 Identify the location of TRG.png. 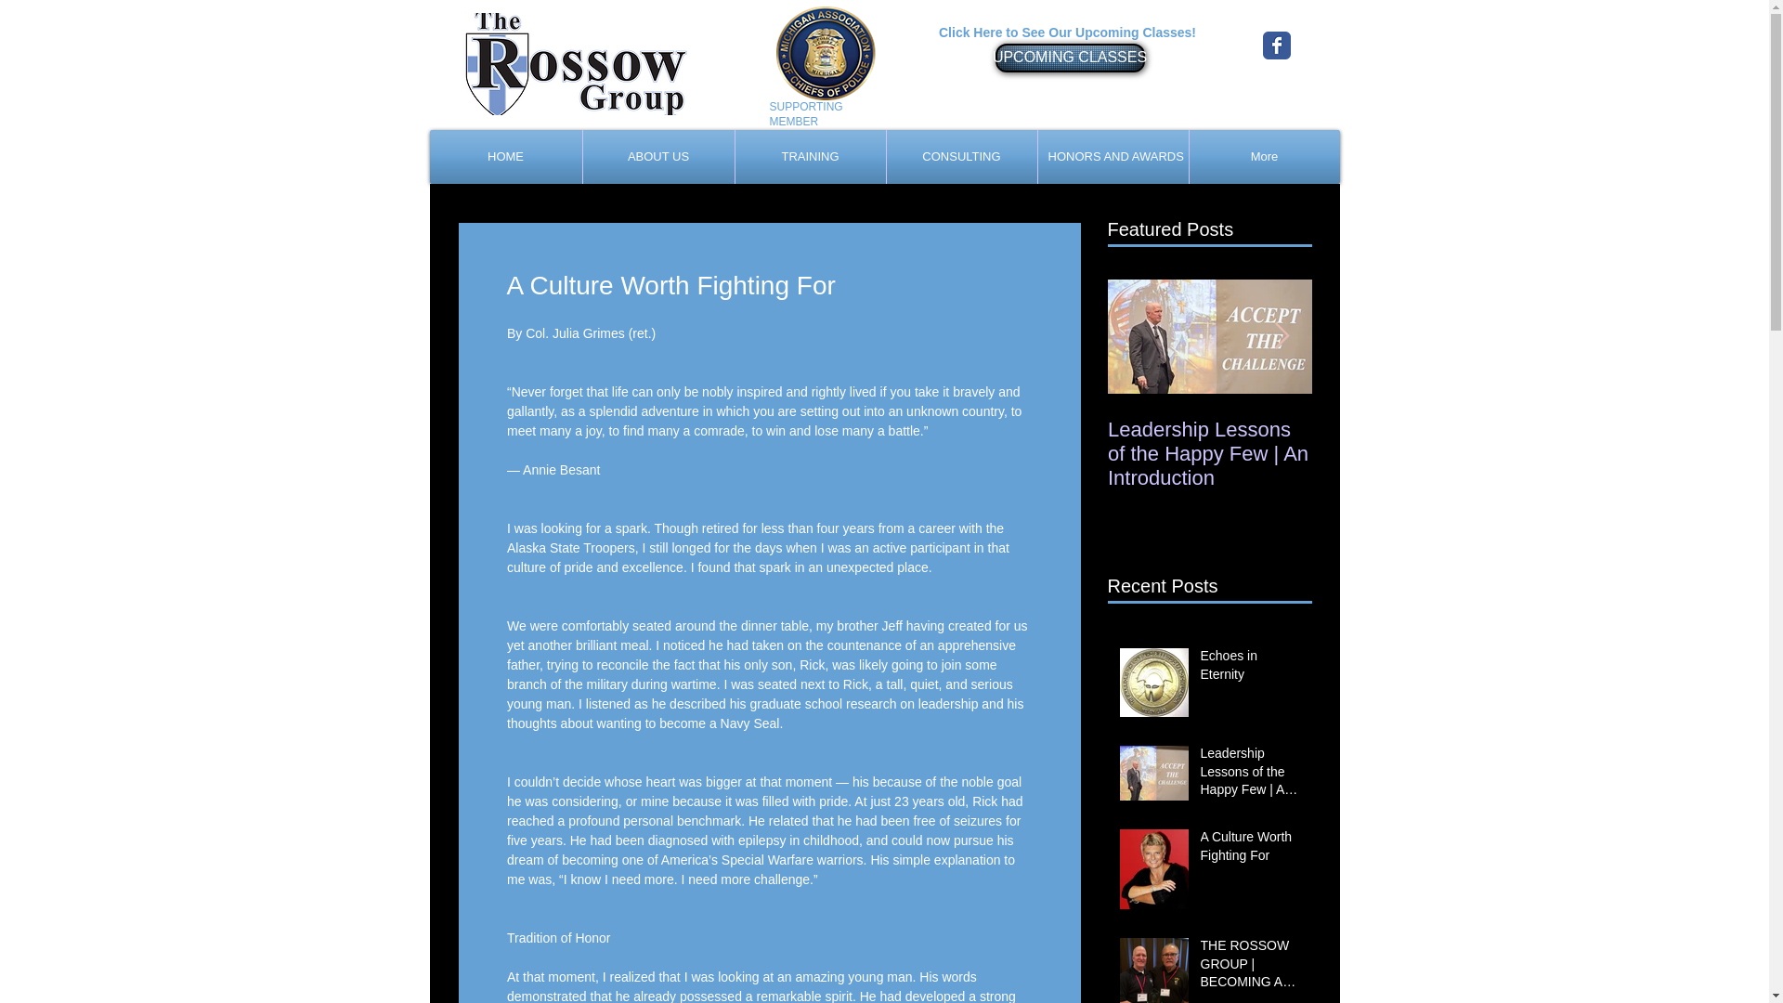
(576, 64).